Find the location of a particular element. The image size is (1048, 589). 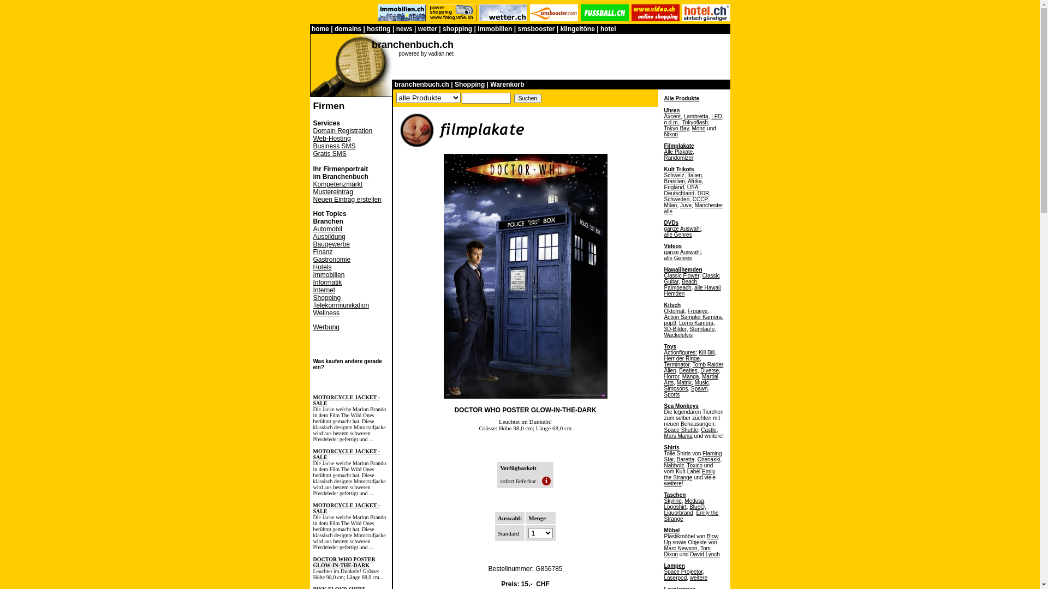

Italien is located at coordinates (694, 176).